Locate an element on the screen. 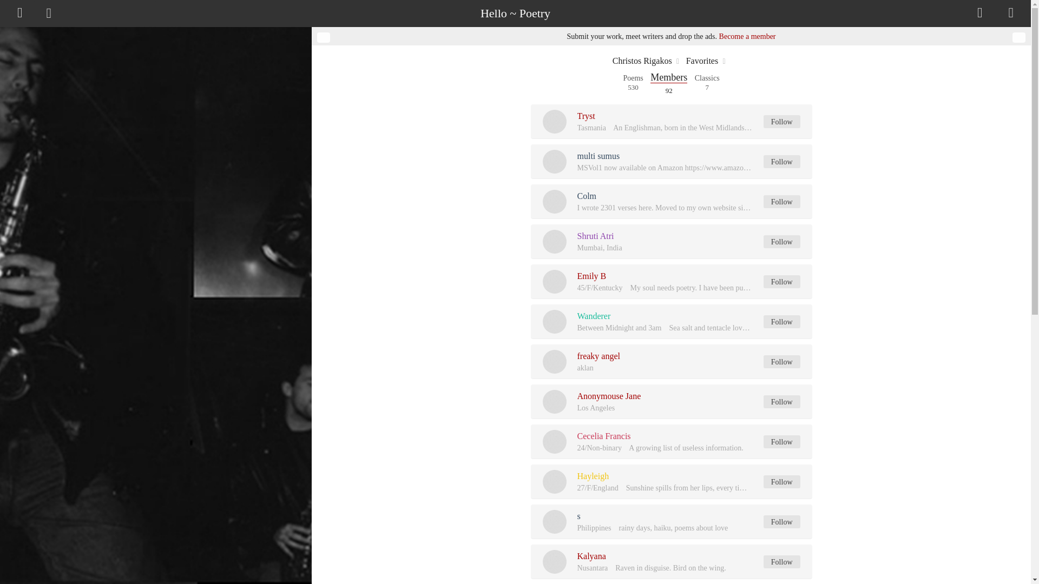 The height and width of the screenshot is (584, 1039). Follow is located at coordinates (587, 196).